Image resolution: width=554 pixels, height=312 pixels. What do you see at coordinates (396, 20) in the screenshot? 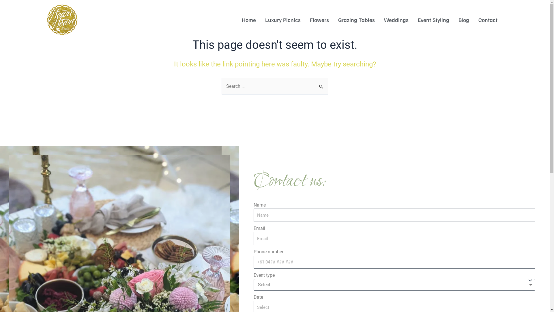
I see `Weddings` at bounding box center [396, 20].